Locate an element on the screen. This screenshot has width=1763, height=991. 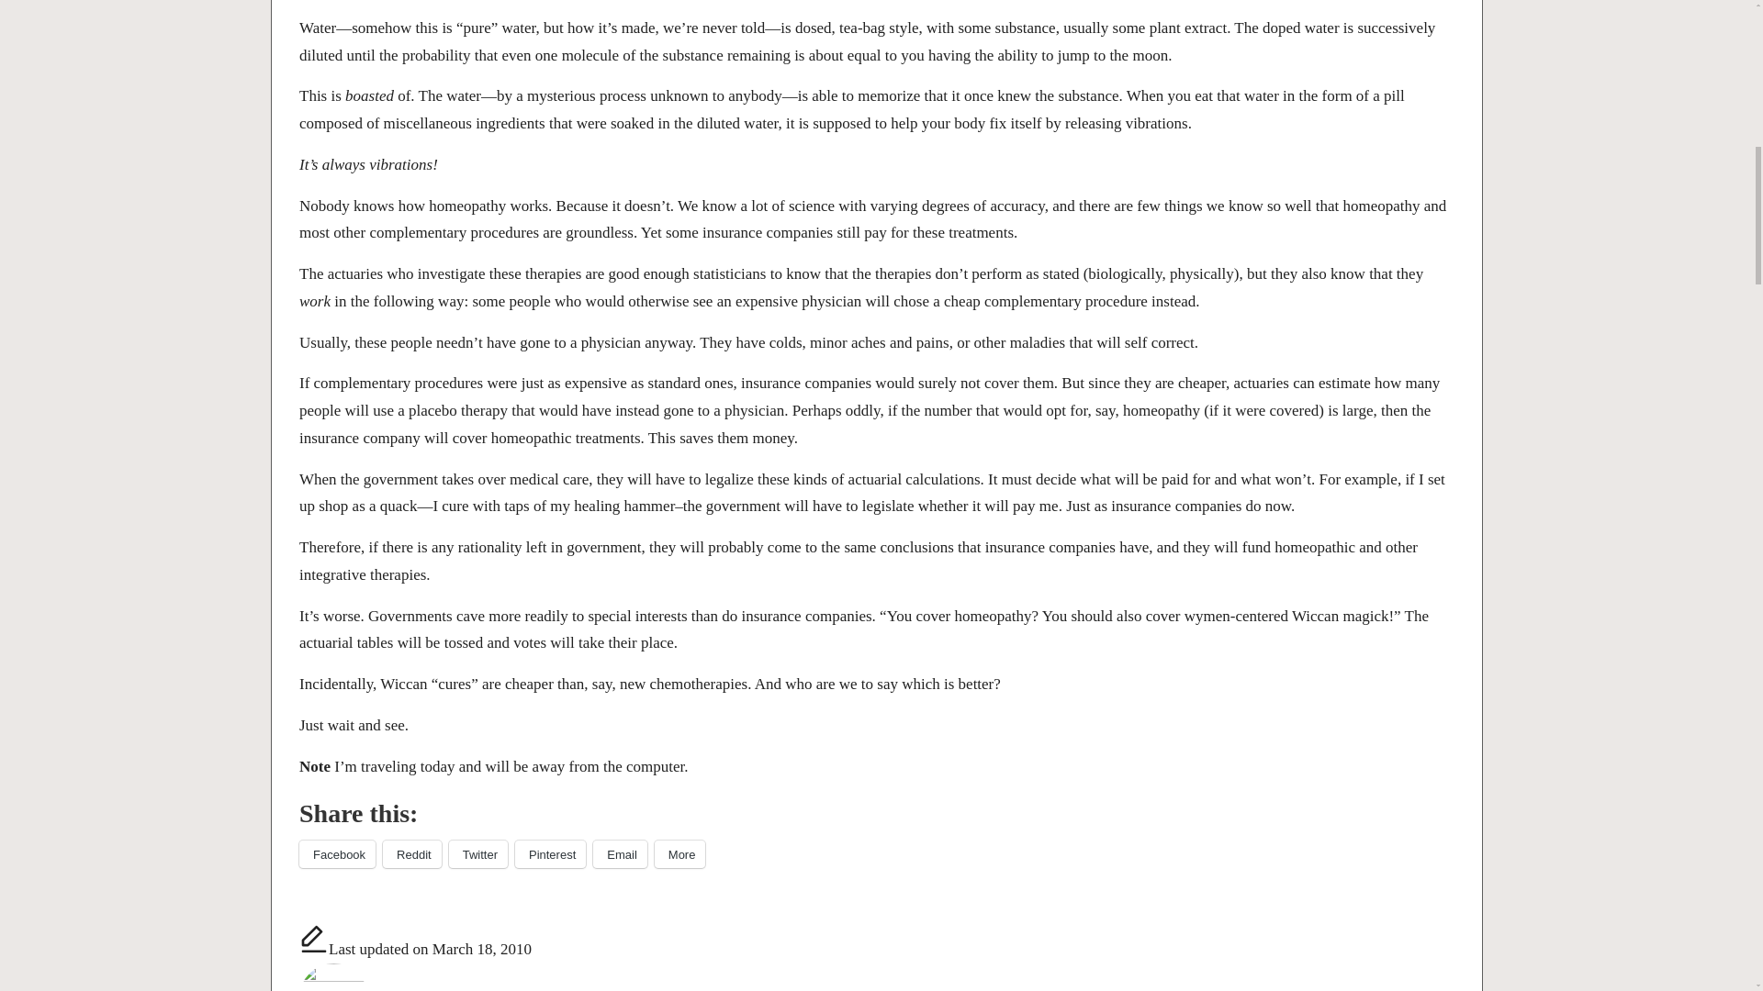
Click to share on Reddit is located at coordinates (411, 853).